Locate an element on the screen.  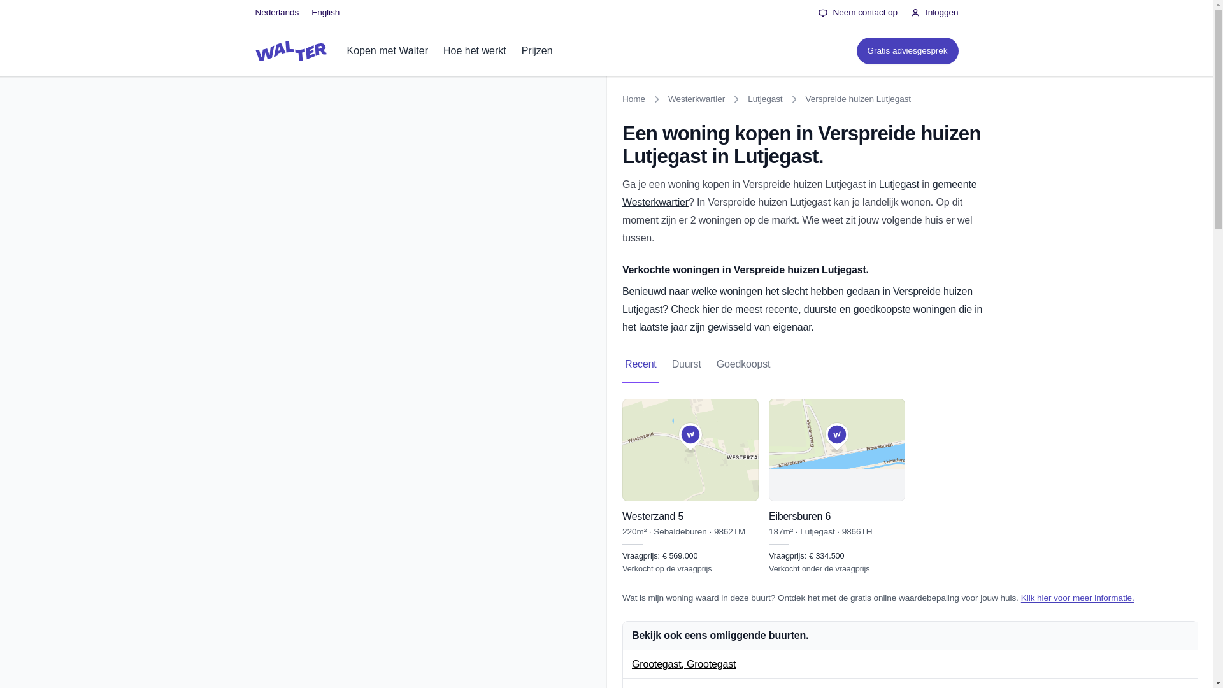
English is located at coordinates (641, 364).